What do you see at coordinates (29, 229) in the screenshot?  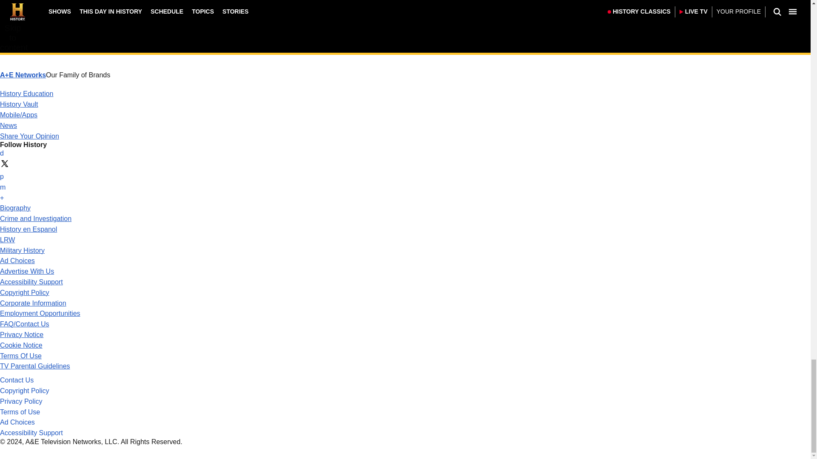 I see `Visit History en Espanol` at bounding box center [29, 229].